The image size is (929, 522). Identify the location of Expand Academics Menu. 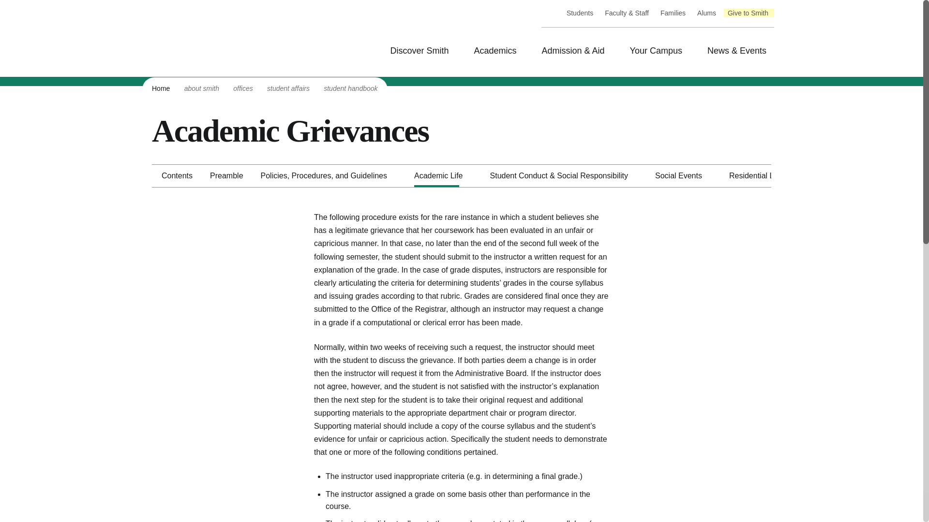
(135, 494).